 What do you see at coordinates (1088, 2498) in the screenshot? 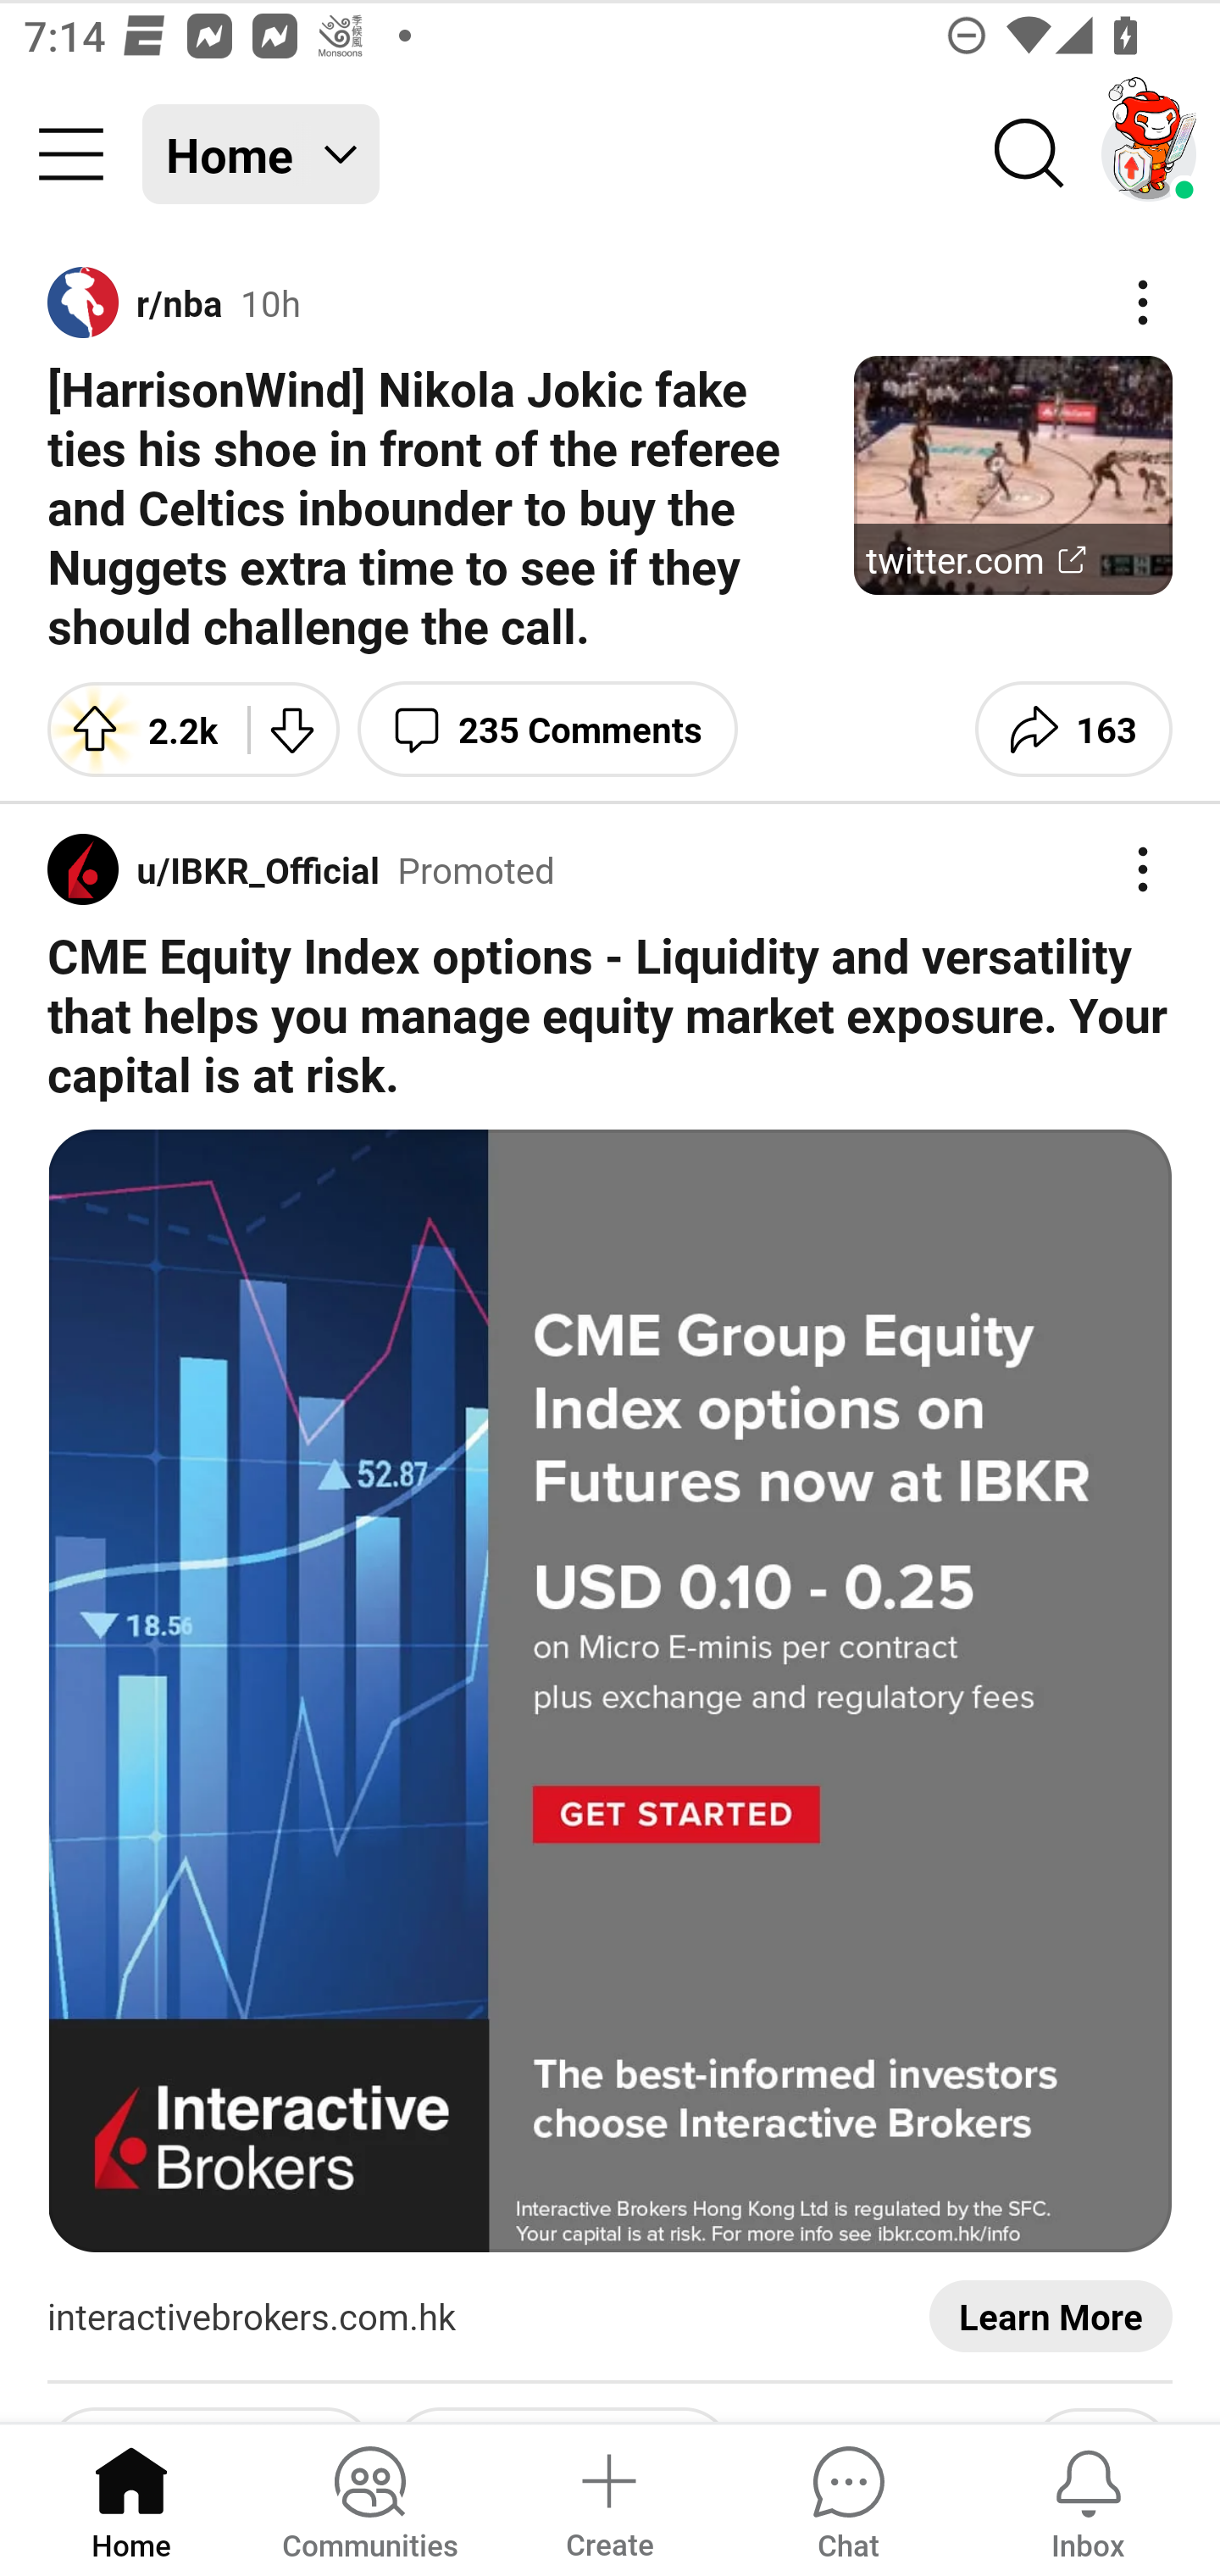
I see `Inbox` at bounding box center [1088, 2498].